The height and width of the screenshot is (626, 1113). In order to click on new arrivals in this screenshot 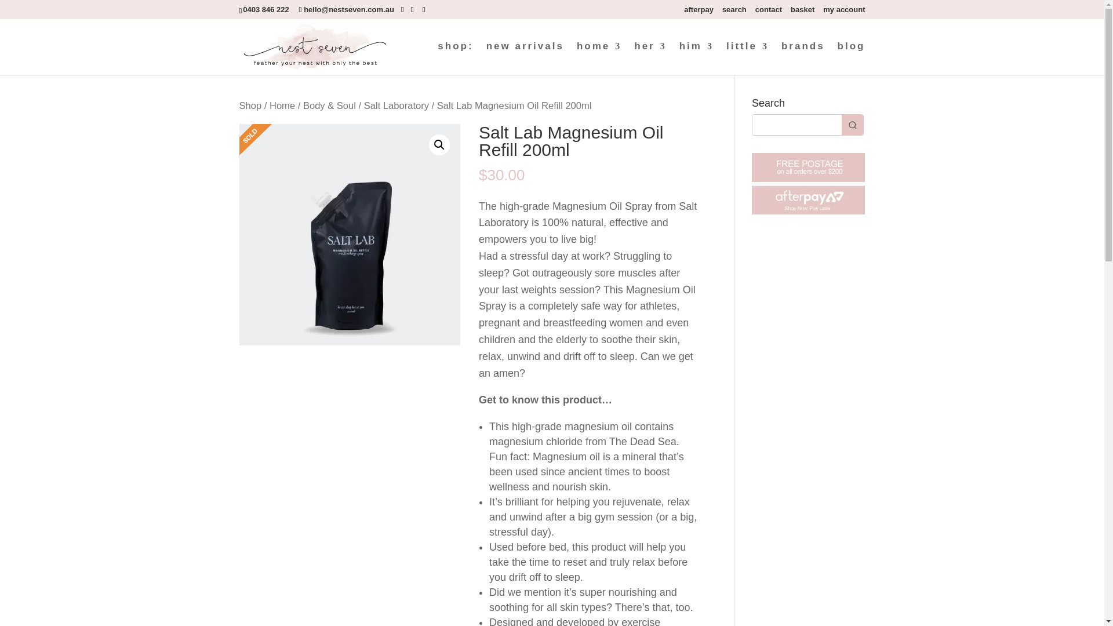, I will do `click(525, 59)`.